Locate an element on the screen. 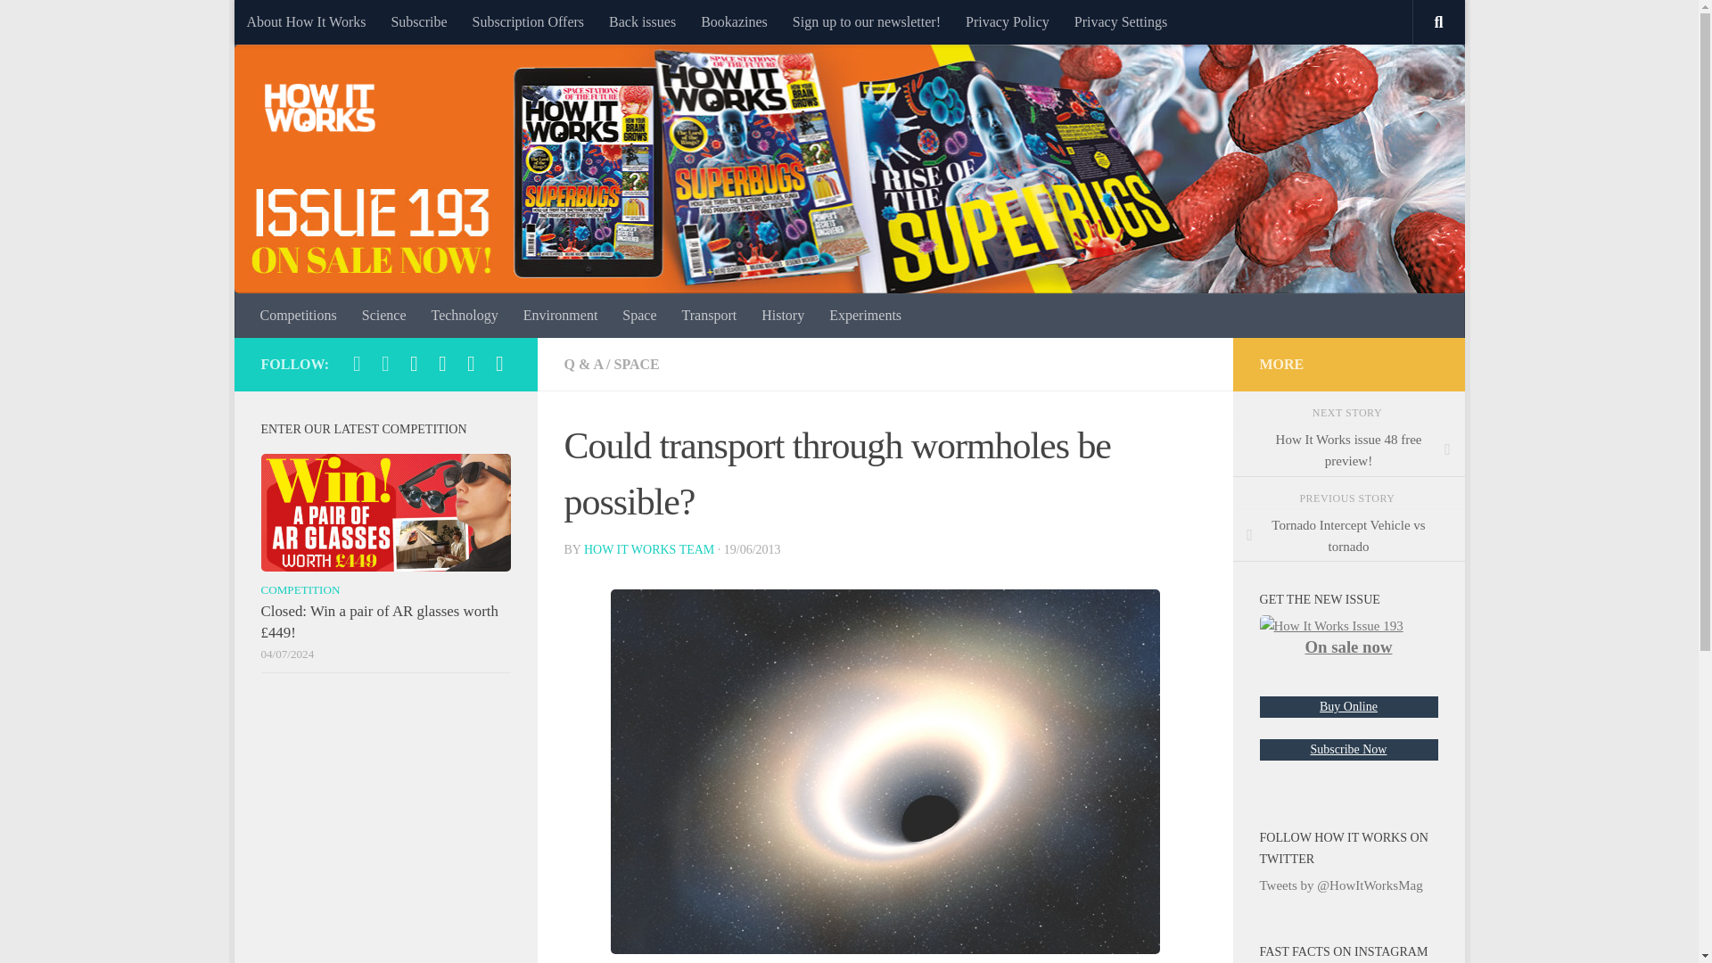 The width and height of the screenshot is (1712, 963). Follow us on Instagram is located at coordinates (385, 364).